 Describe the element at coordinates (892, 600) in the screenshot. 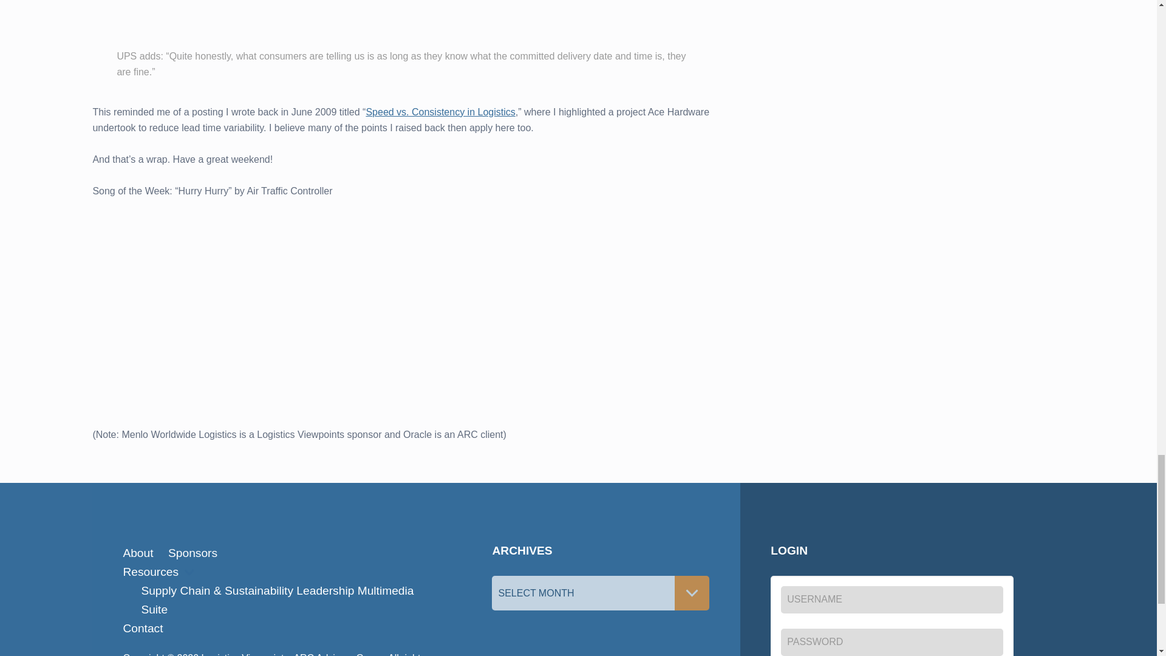

I see `Please enter username` at that location.